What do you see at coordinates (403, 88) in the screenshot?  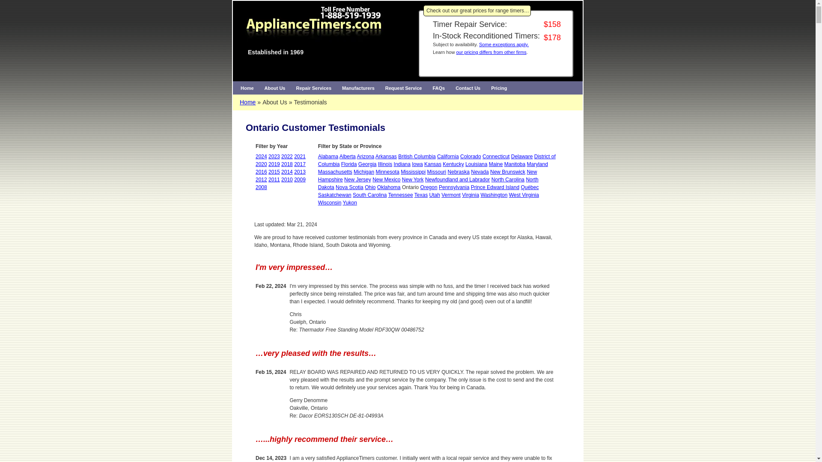 I see `Request Service` at bounding box center [403, 88].